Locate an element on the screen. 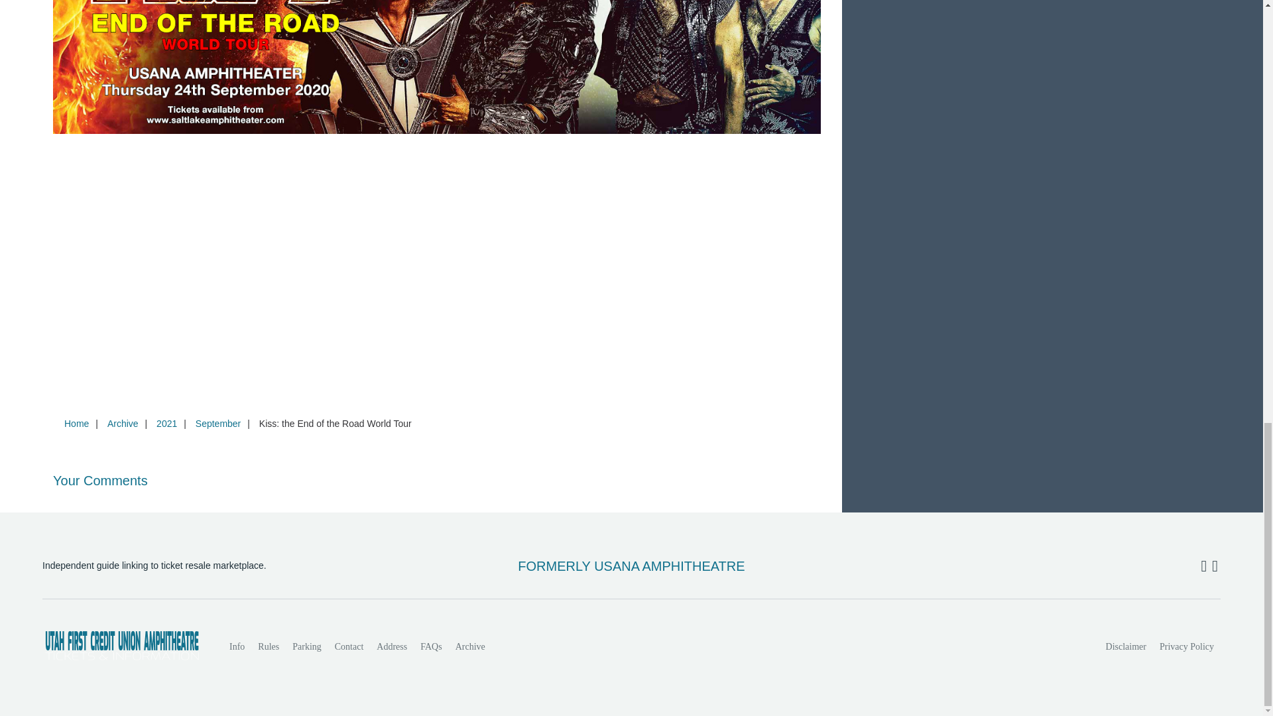 The width and height of the screenshot is (1273, 716). Archive is located at coordinates (122, 423).